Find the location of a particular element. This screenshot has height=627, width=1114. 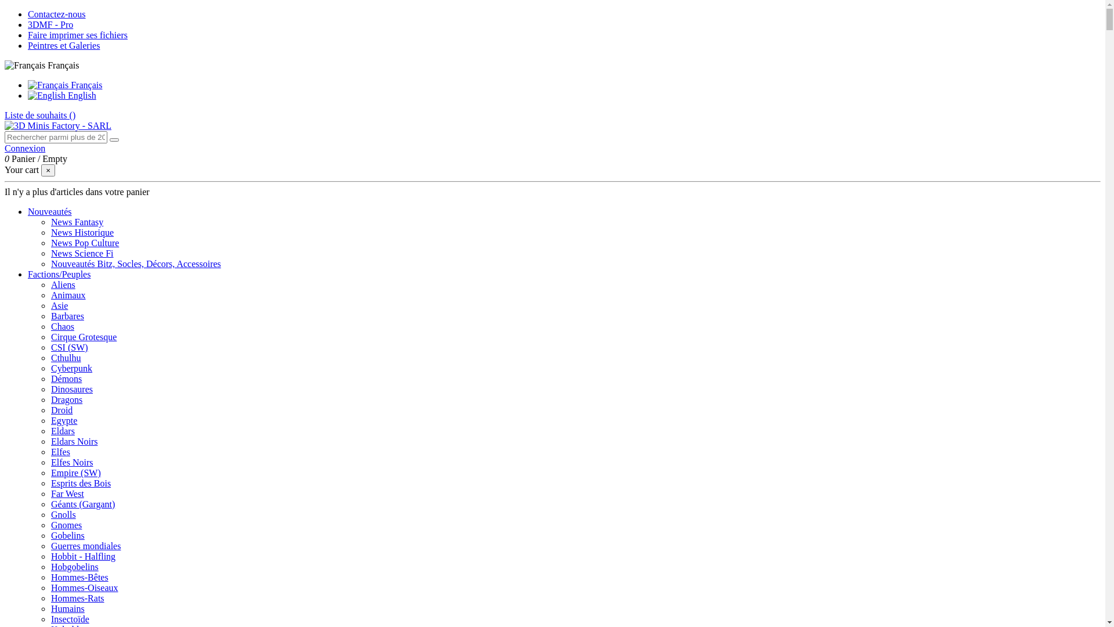

Gobelins is located at coordinates (68, 535).